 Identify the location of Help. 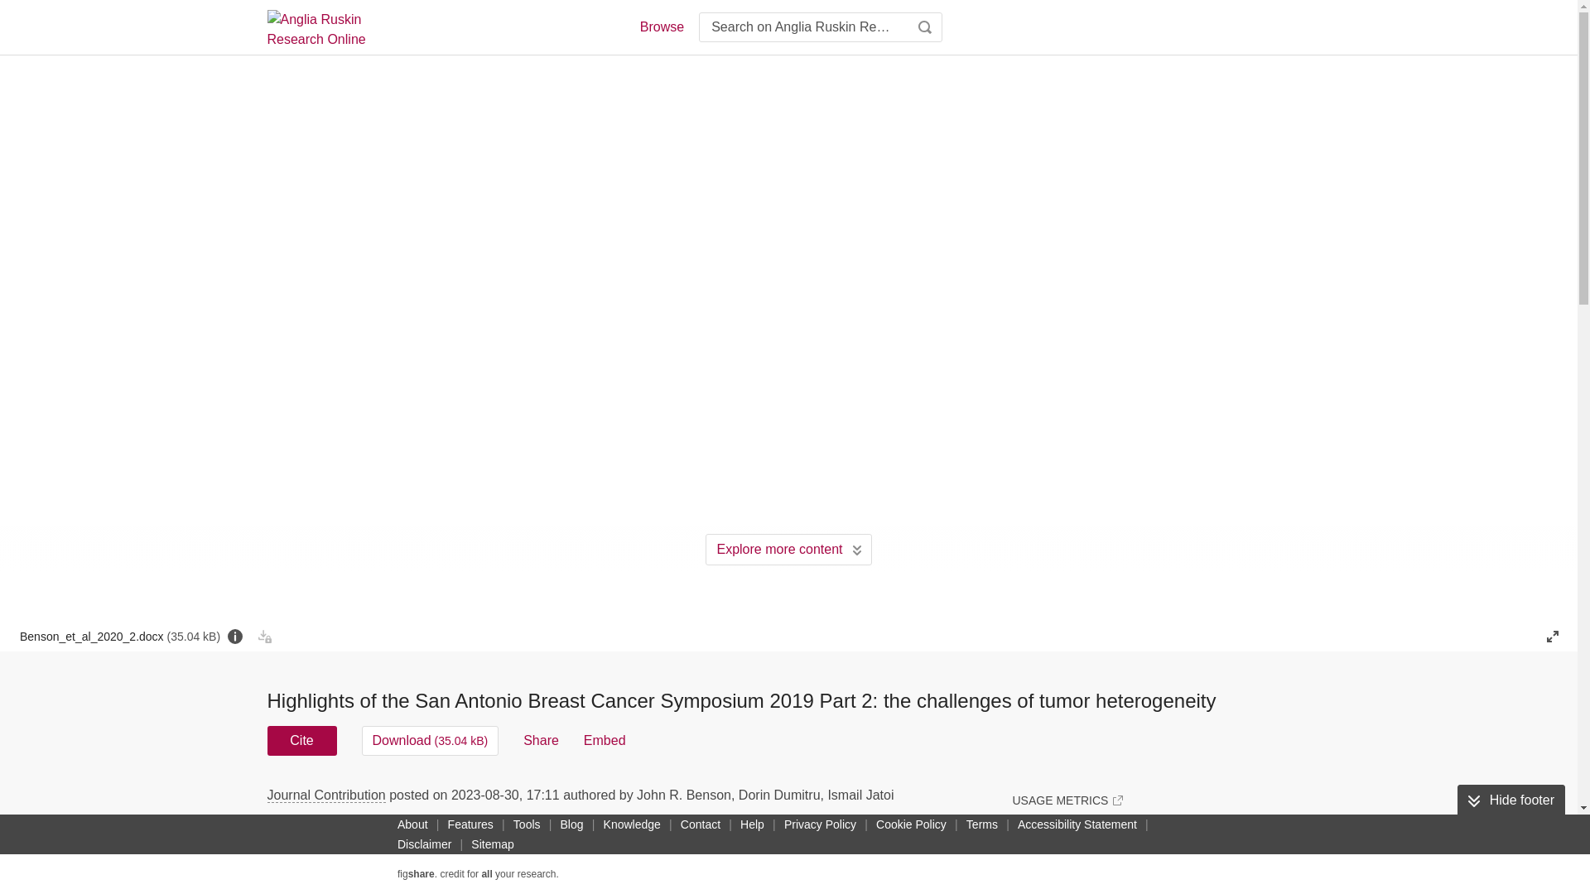
(752, 824).